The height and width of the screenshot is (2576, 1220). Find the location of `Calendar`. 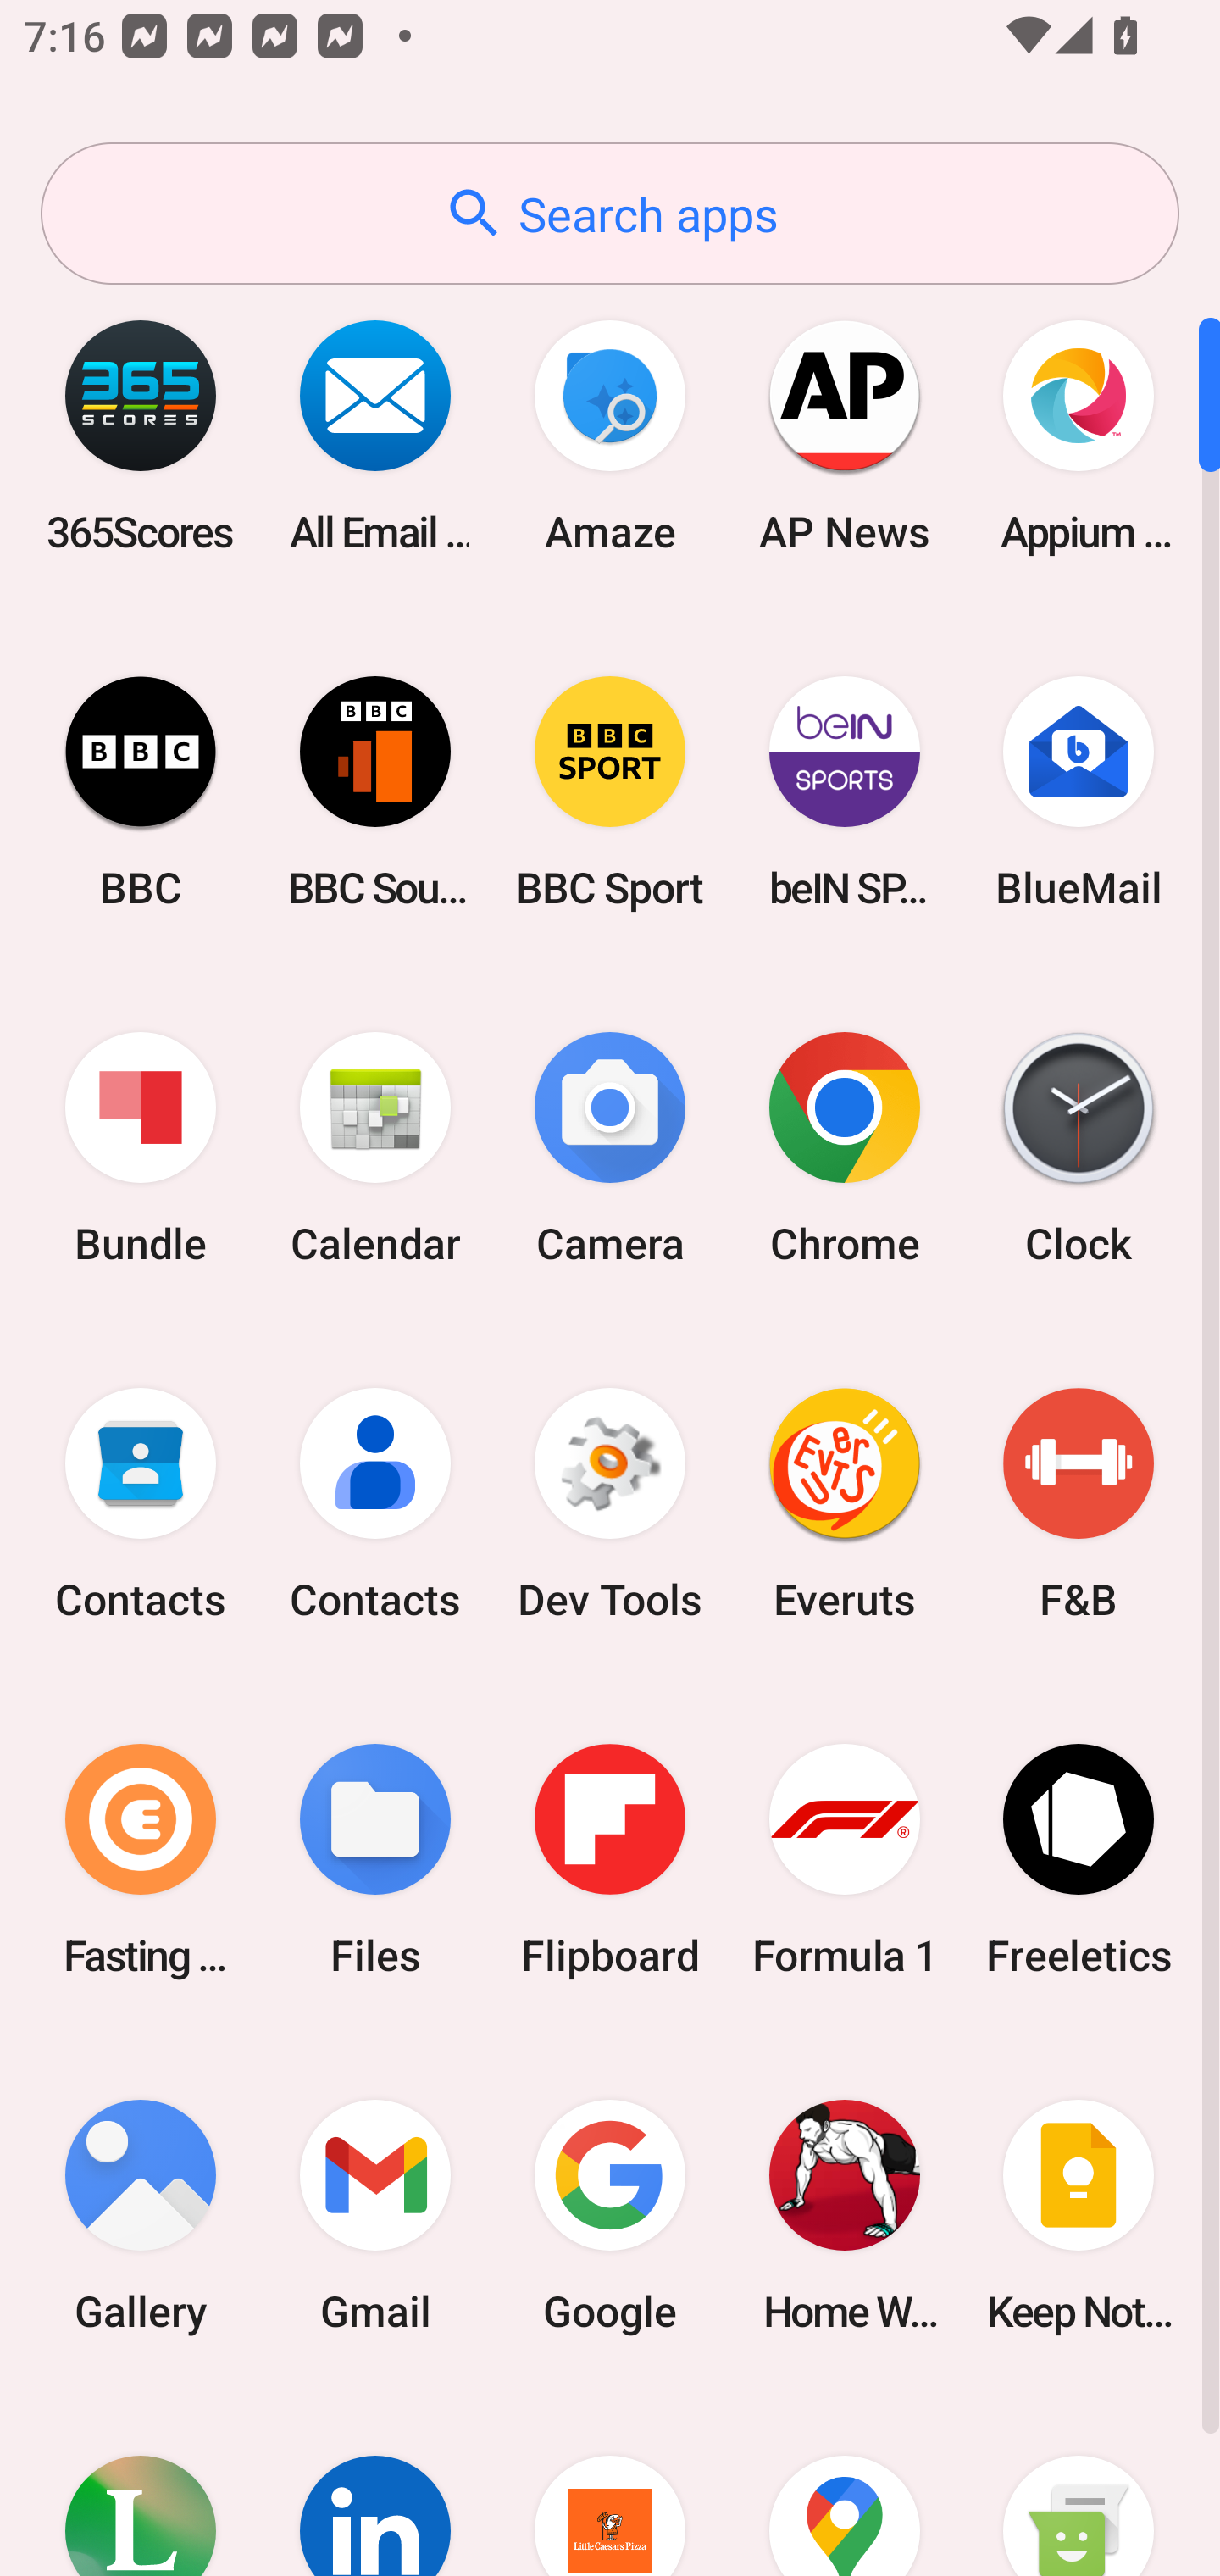

Calendar is located at coordinates (375, 1149).